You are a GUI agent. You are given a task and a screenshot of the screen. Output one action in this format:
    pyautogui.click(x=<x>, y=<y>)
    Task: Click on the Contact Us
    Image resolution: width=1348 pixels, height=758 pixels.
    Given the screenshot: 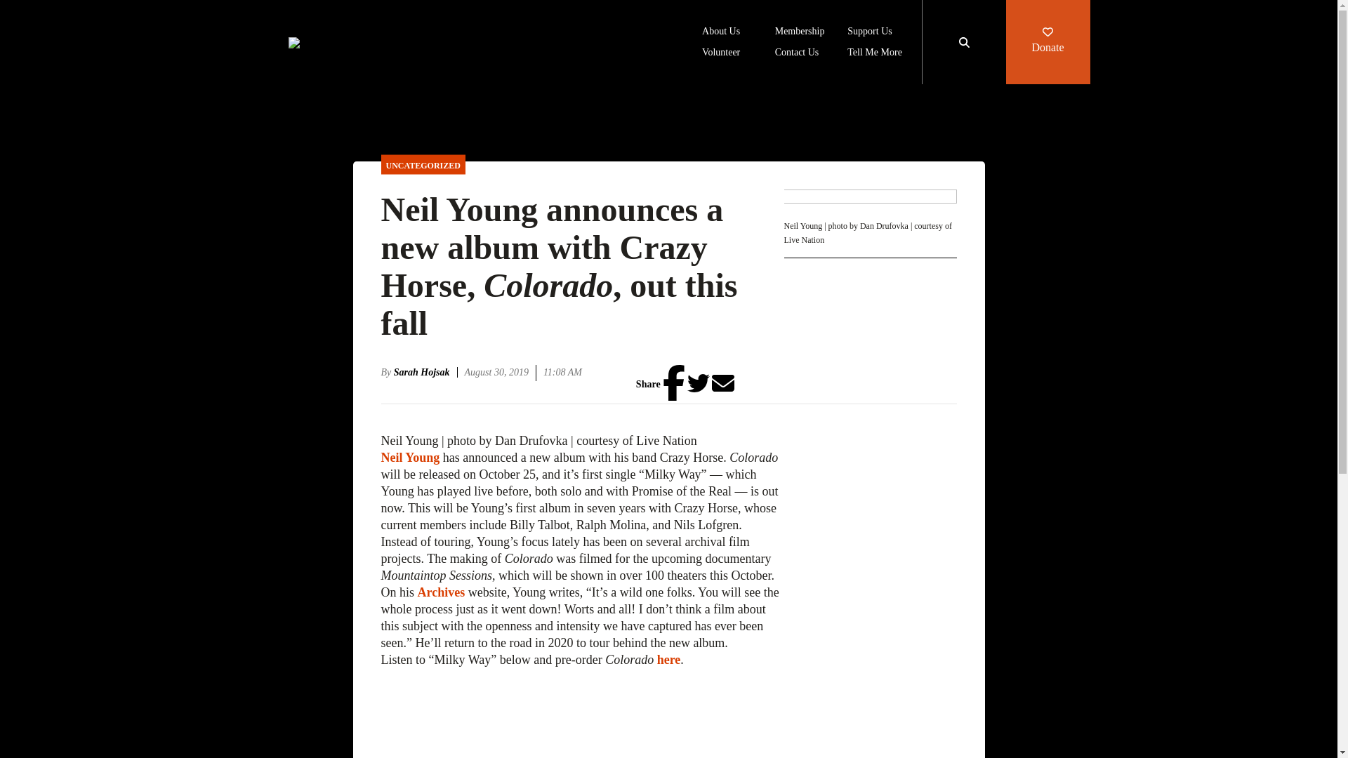 What is the action you would take?
    pyautogui.click(x=798, y=53)
    